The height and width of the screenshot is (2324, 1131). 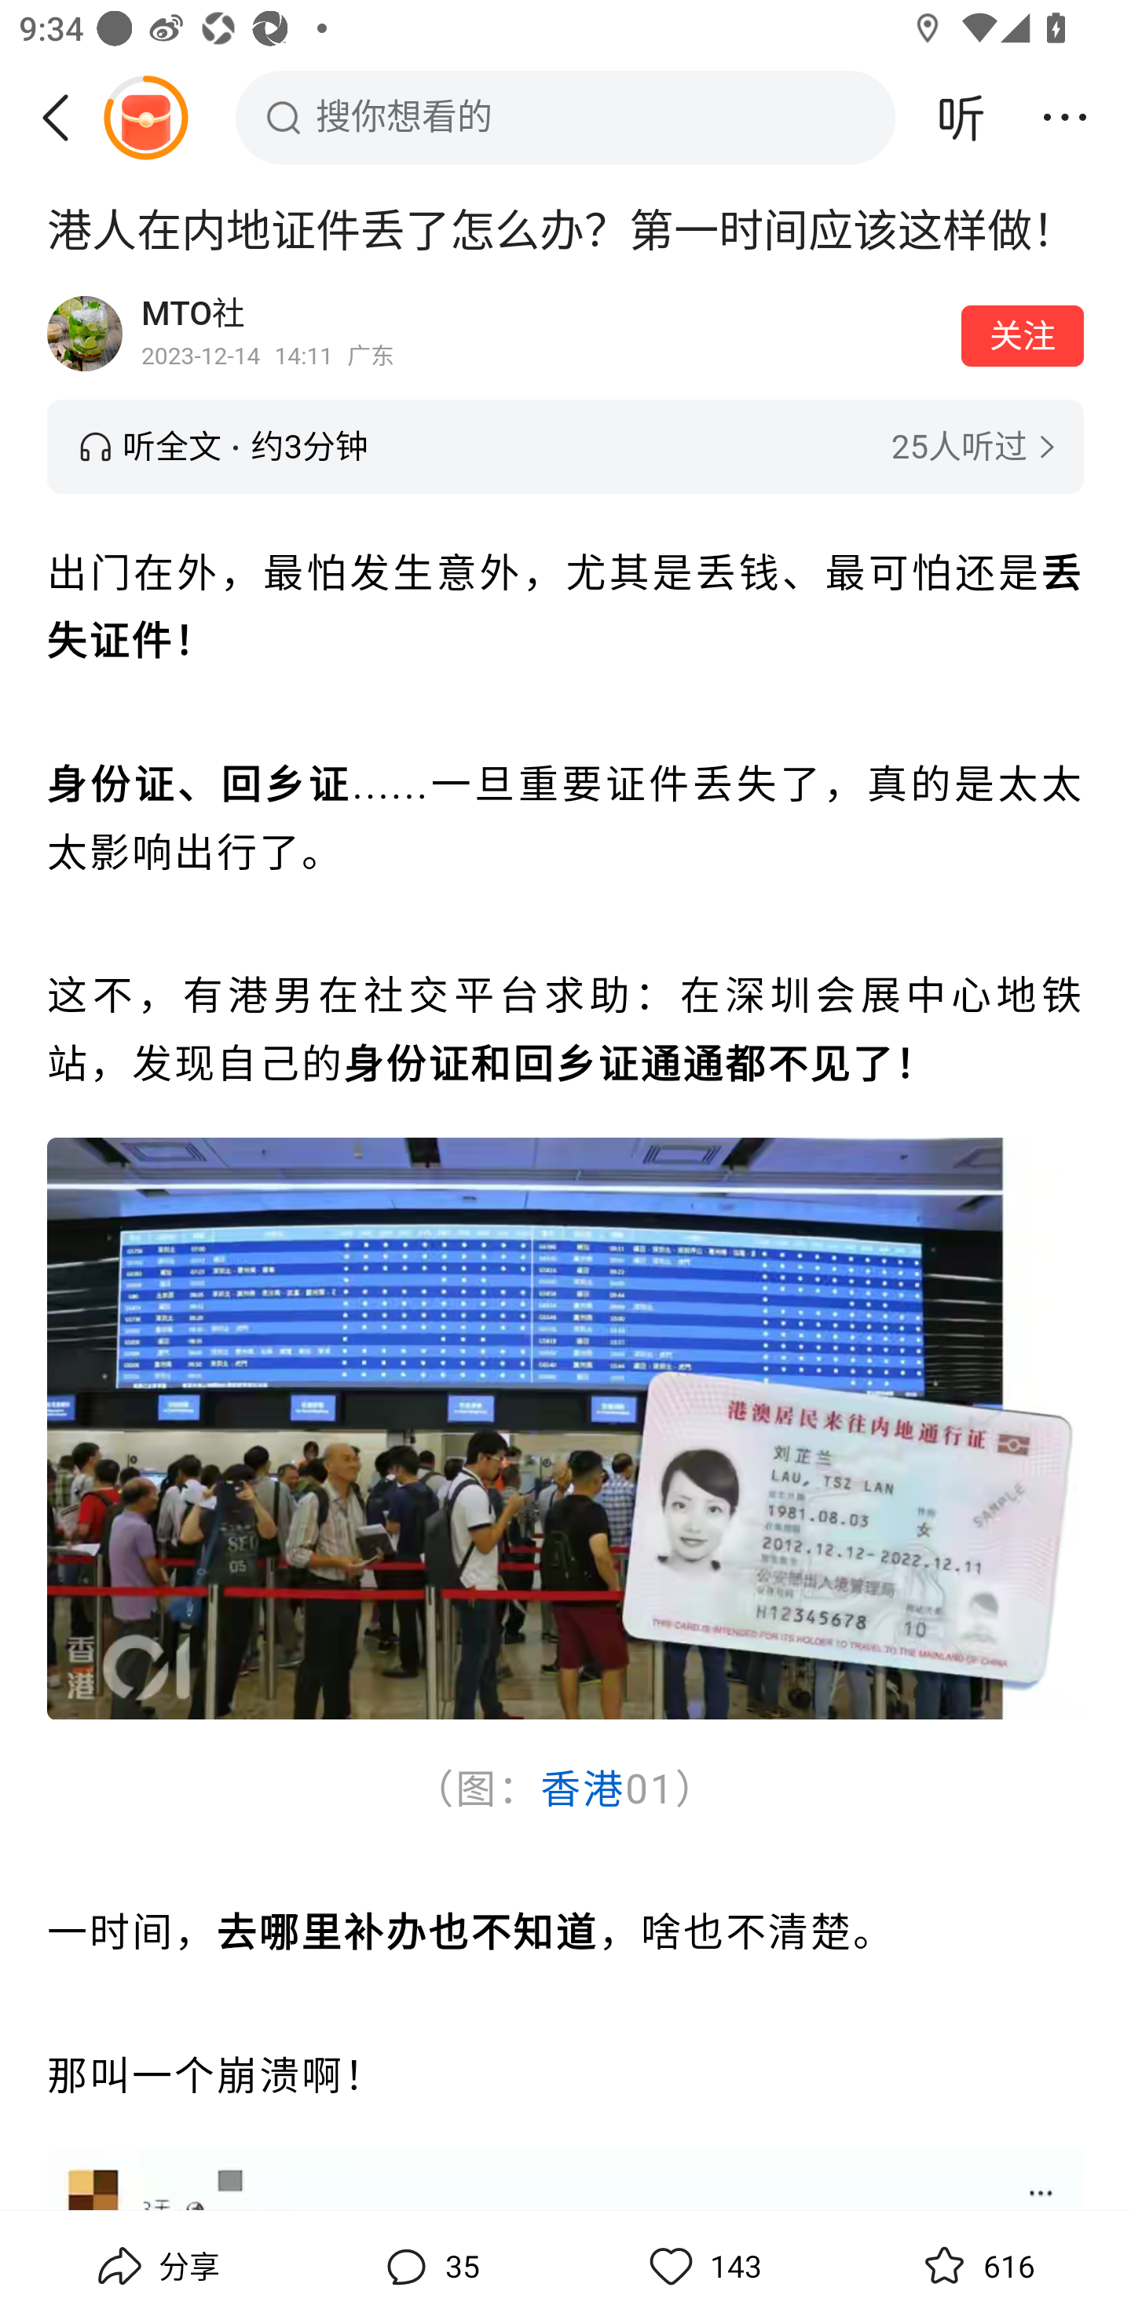 What do you see at coordinates (565, 446) in the screenshot?
I see `听全文 约3分钟 25人听过` at bounding box center [565, 446].